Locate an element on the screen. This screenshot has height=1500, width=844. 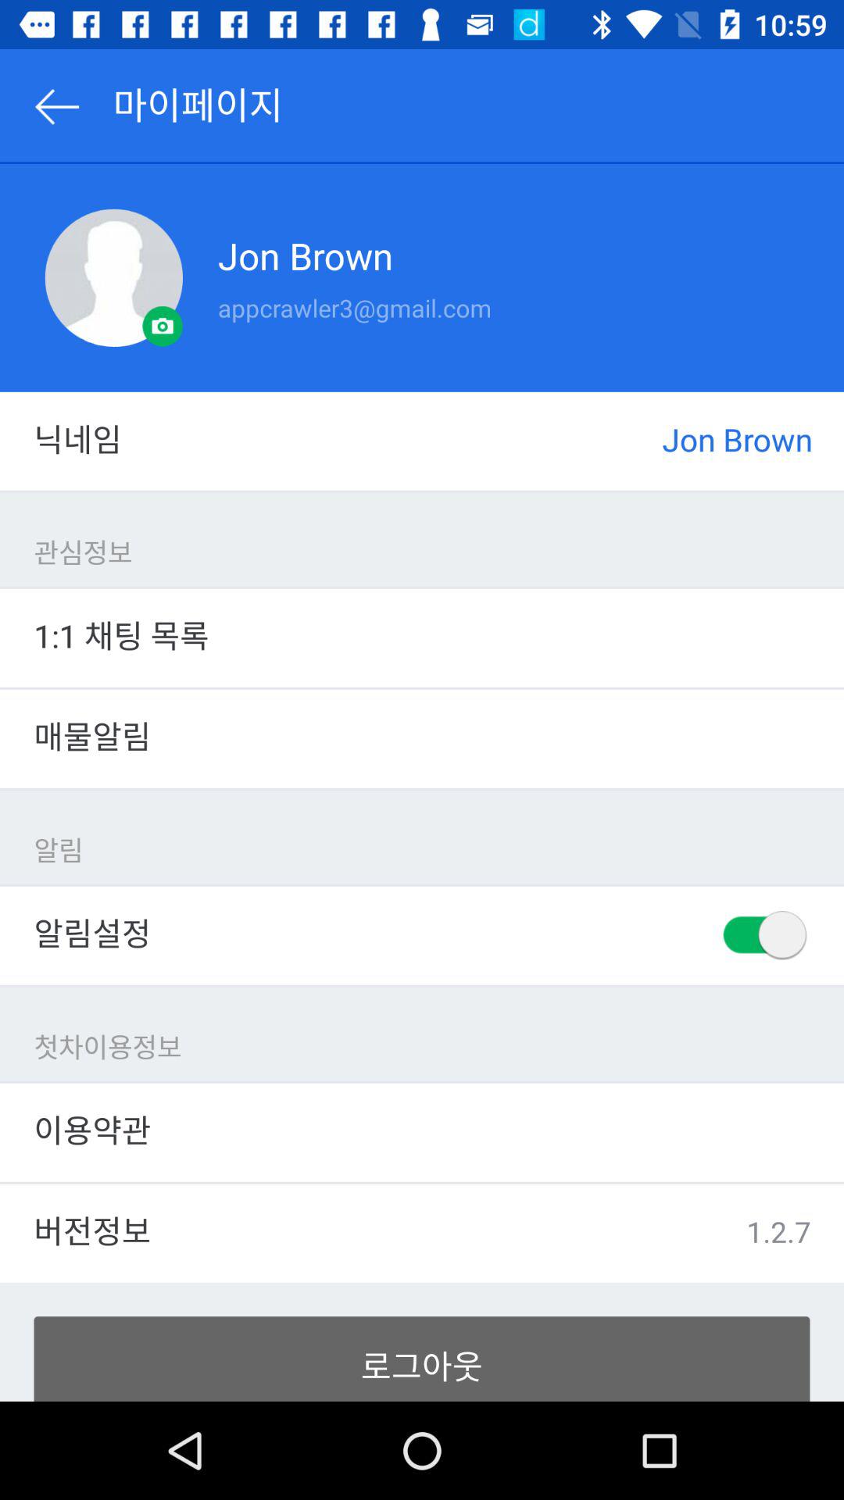
turn off the item to the left of jon brown item is located at coordinates (114, 278).